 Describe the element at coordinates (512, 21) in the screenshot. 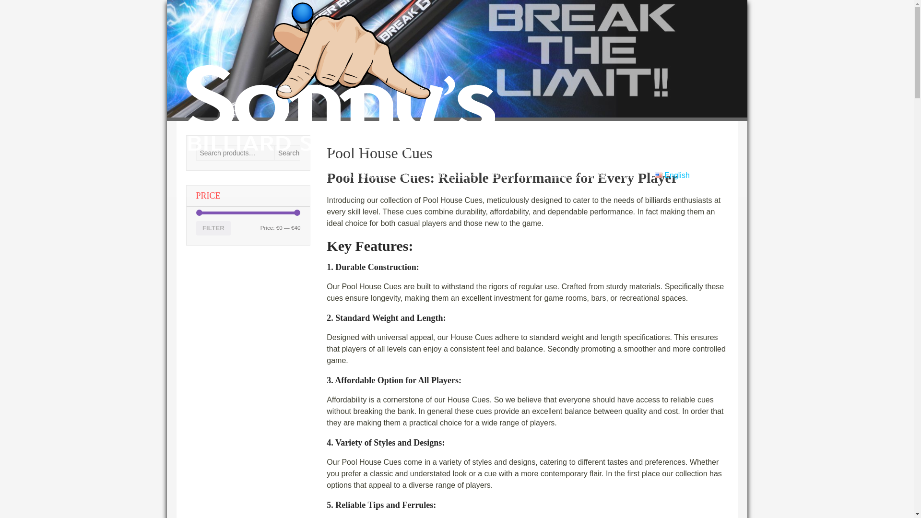

I see `Billiard Gifts` at that location.